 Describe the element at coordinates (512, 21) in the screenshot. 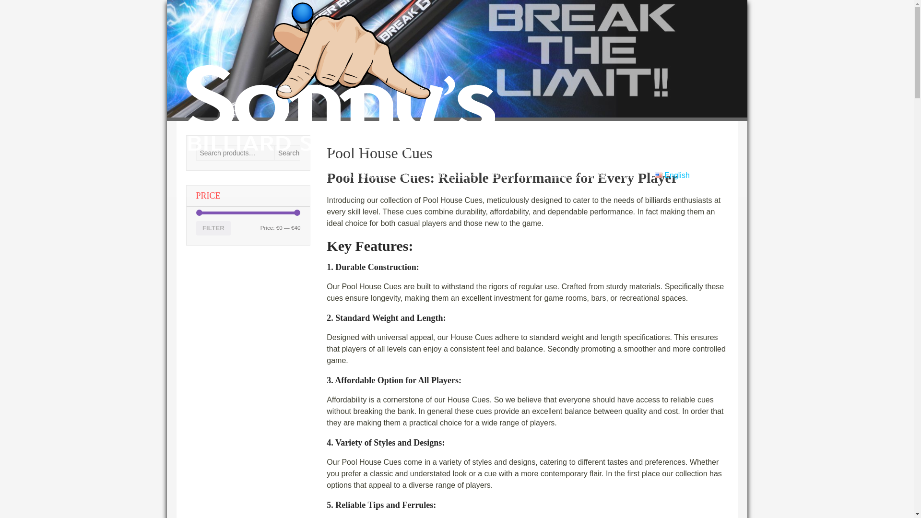

I see `Billiard Gifts` at that location.